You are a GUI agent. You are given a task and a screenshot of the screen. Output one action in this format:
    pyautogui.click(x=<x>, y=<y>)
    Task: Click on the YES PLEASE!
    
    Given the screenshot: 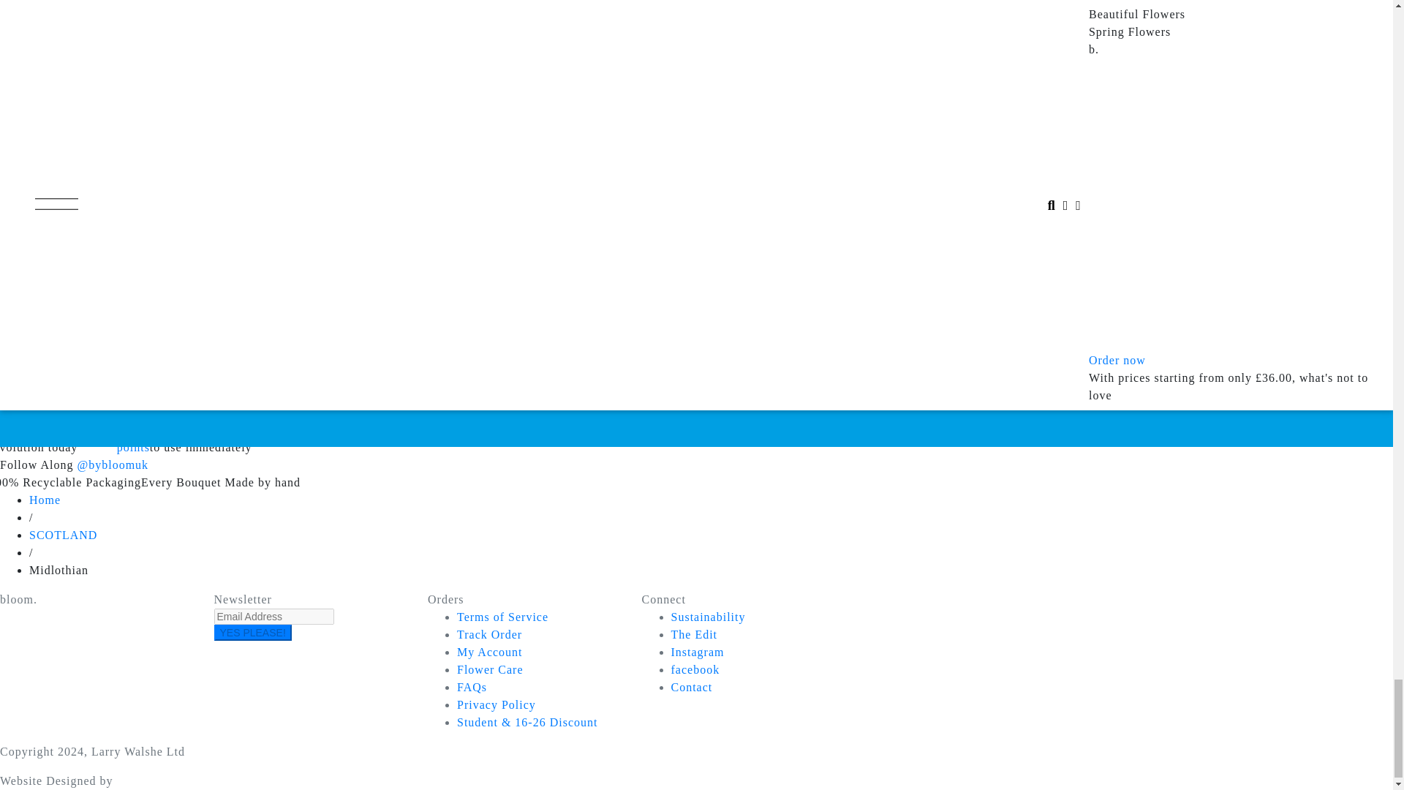 What is the action you would take?
    pyautogui.click(x=252, y=632)
    